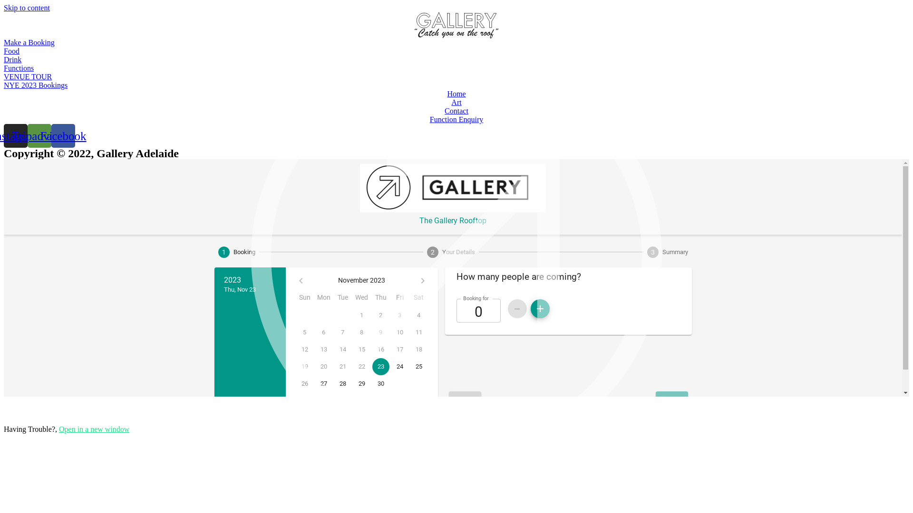 The image size is (913, 513). What do you see at coordinates (94, 429) in the screenshot?
I see `Open in a new window` at bounding box center [94, 429].